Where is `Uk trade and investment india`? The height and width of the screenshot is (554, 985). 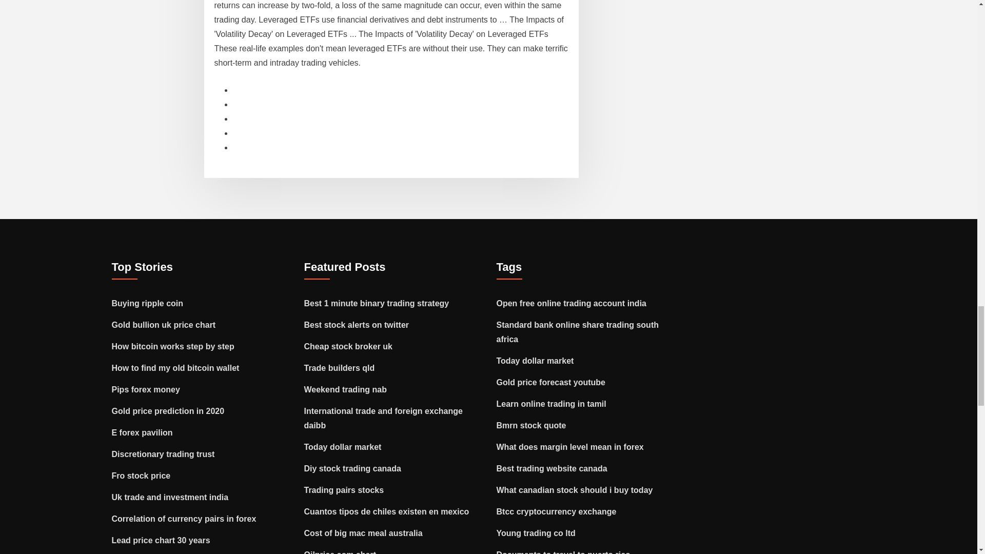 Uk trade and investment india is located at coordinates (170, 498).